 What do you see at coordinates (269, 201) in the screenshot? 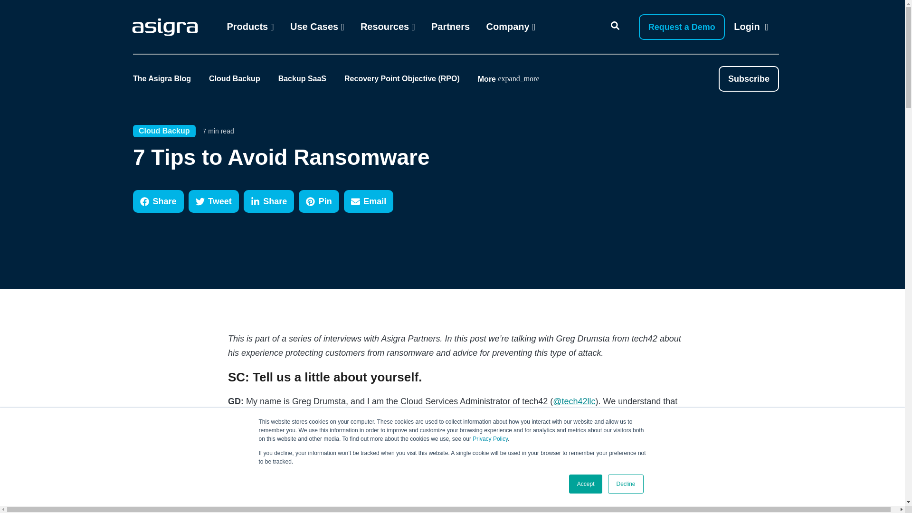
I see `Share on LinkedIn` at bounding box center [269, 201].